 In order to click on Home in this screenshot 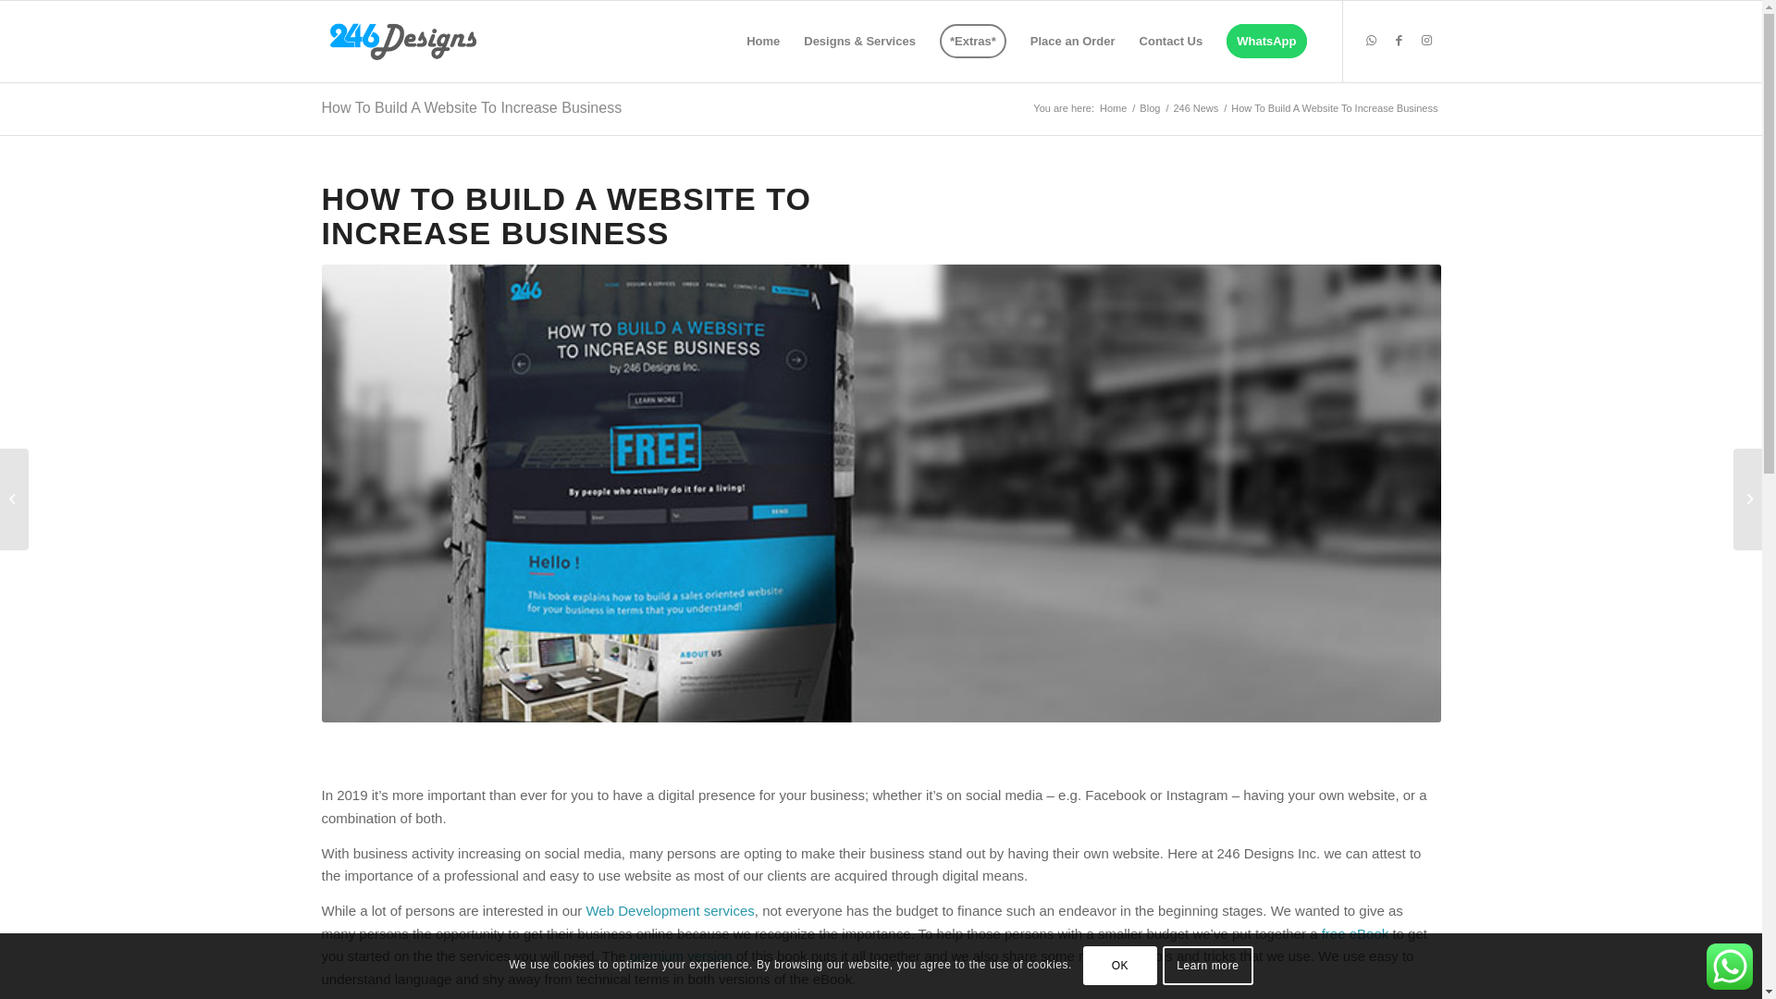, I will do `click(763, 42)`.